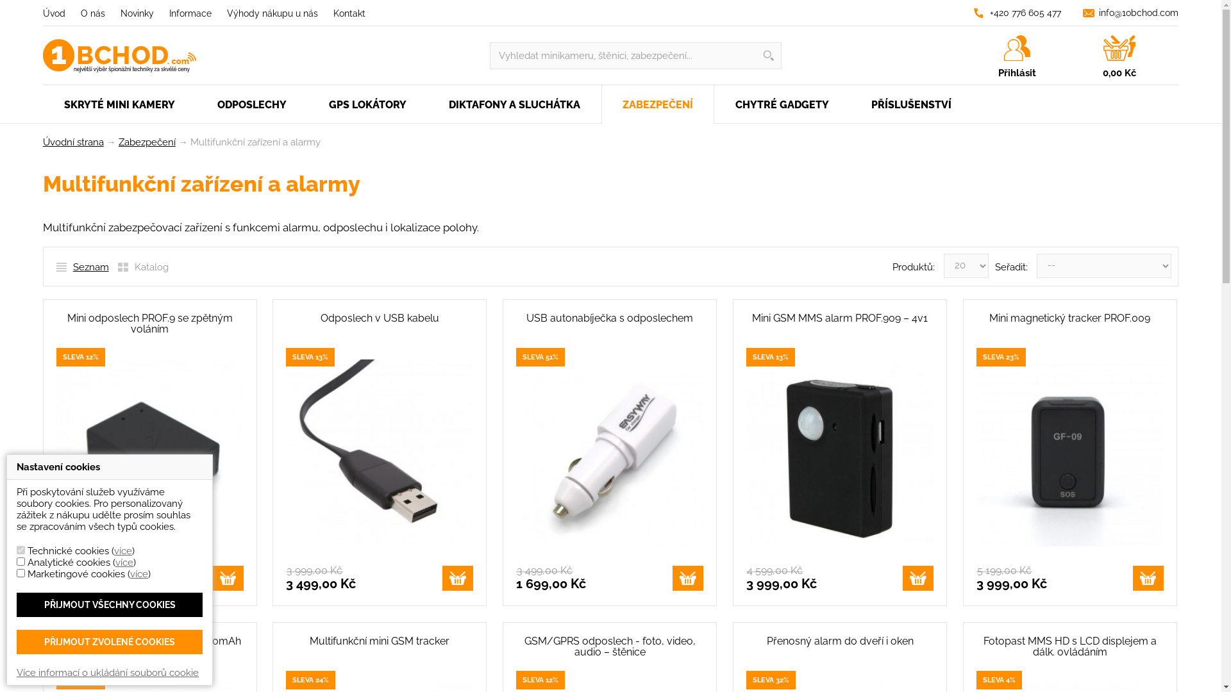  I want to click on Koupit, so click(1148, 578).